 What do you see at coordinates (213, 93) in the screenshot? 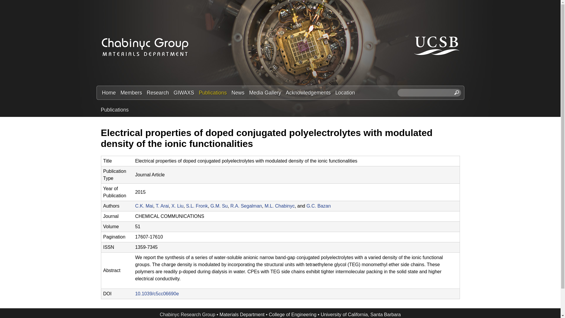
I see `Publications` at bounding box center [213, 93].